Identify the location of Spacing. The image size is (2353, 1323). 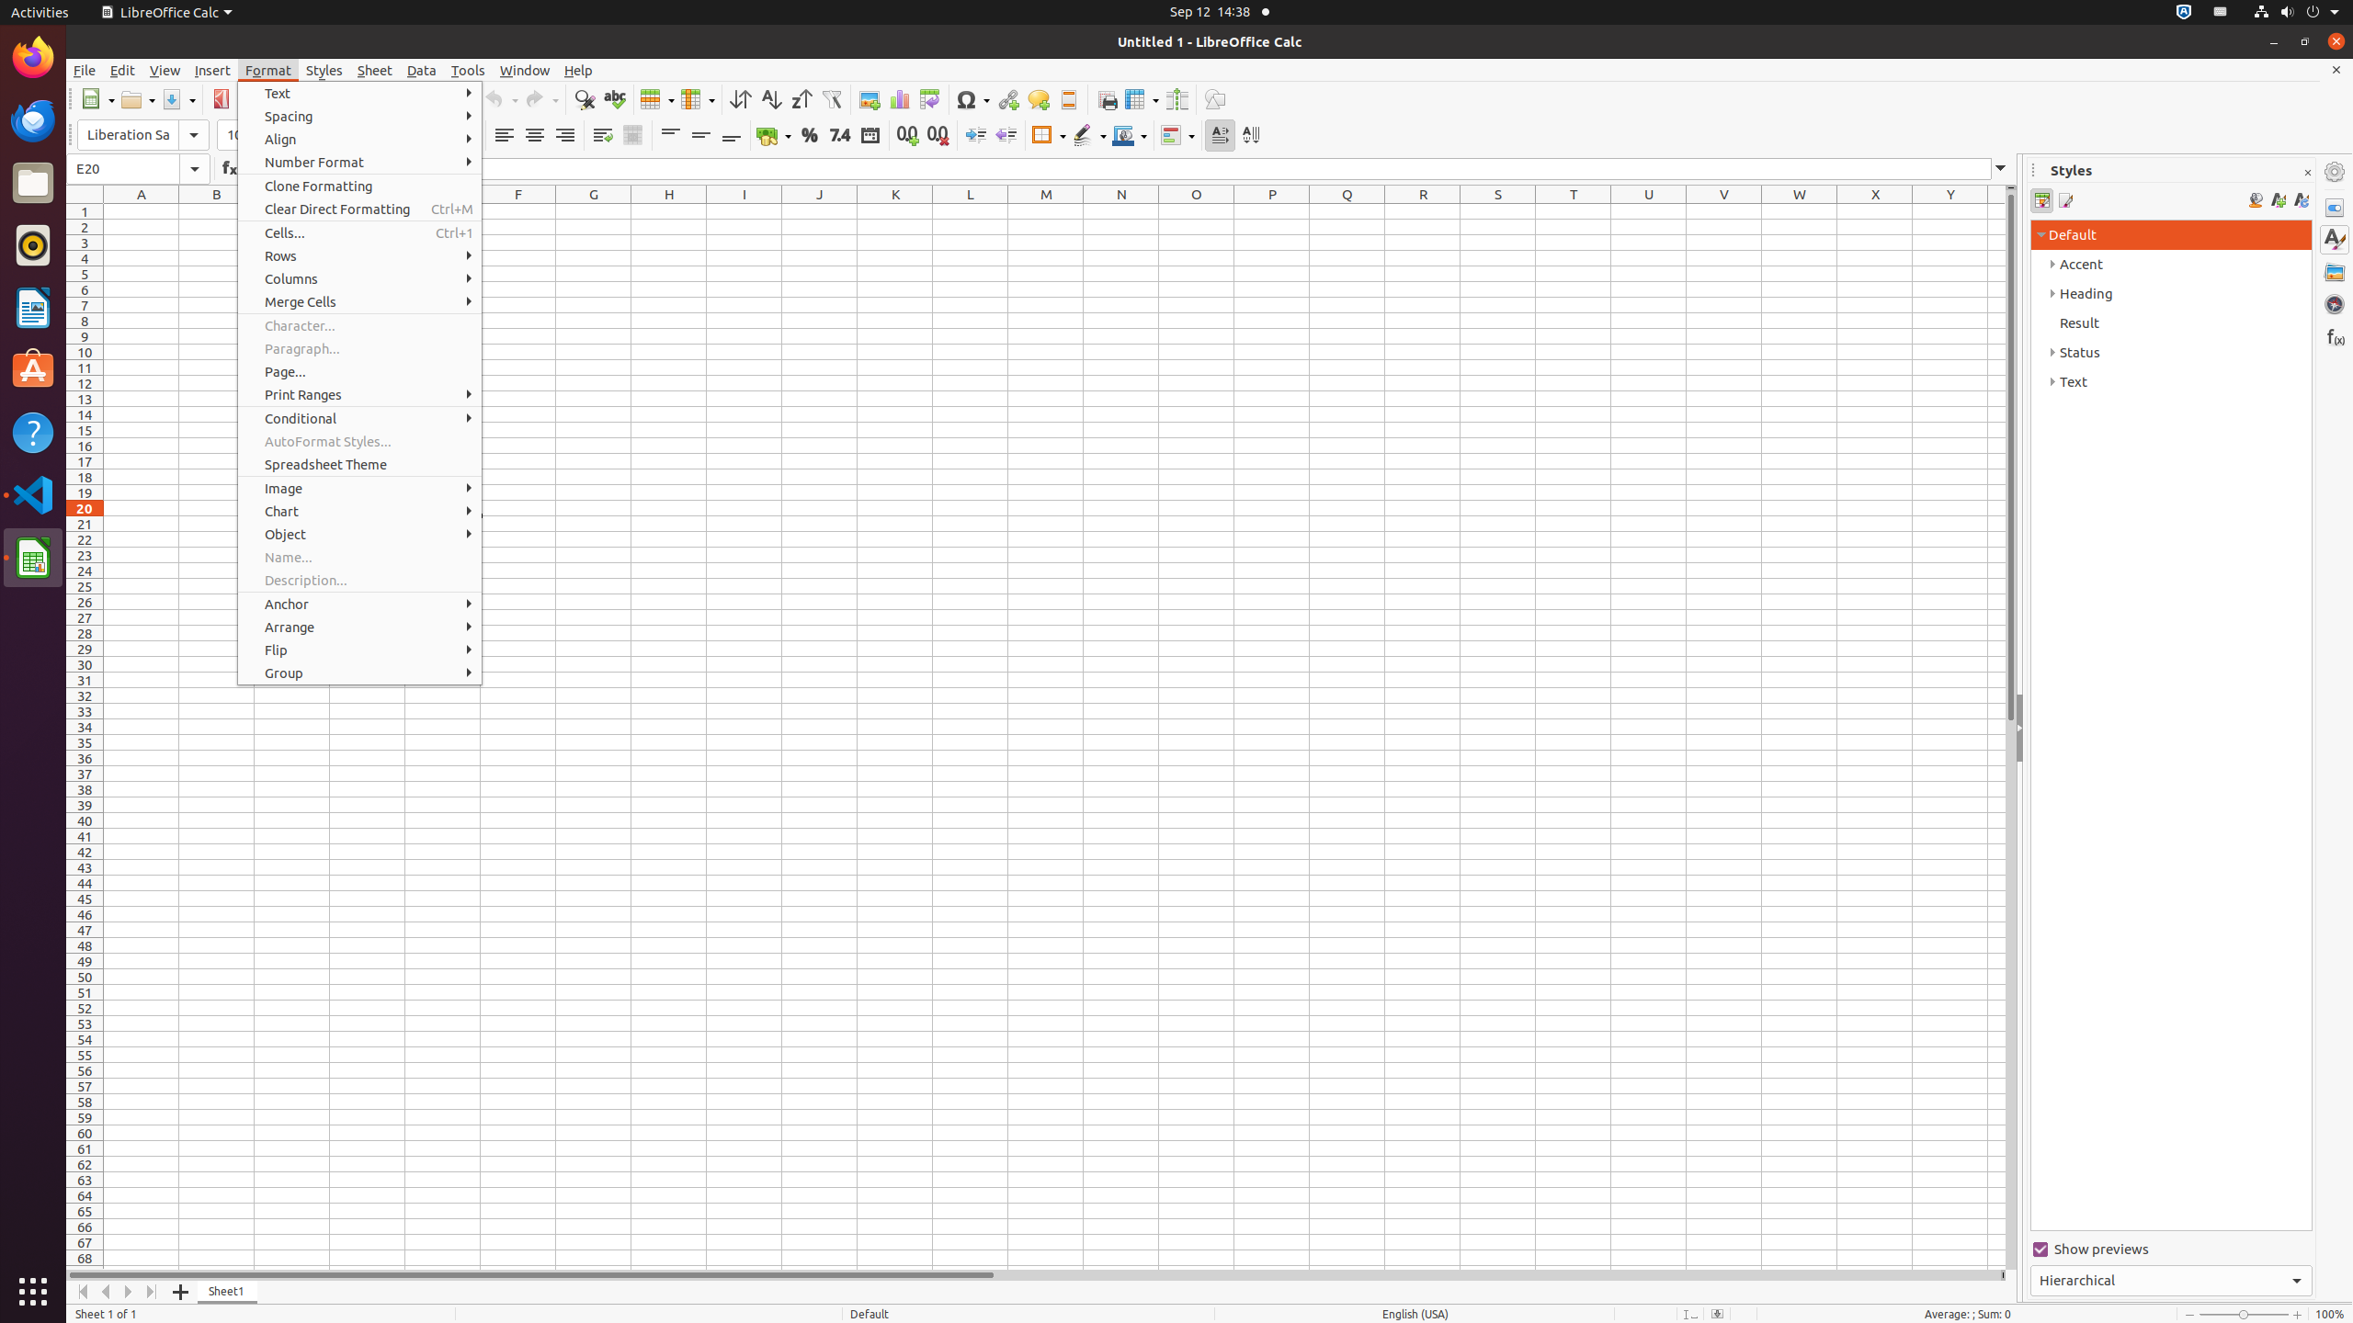
(360, 116).